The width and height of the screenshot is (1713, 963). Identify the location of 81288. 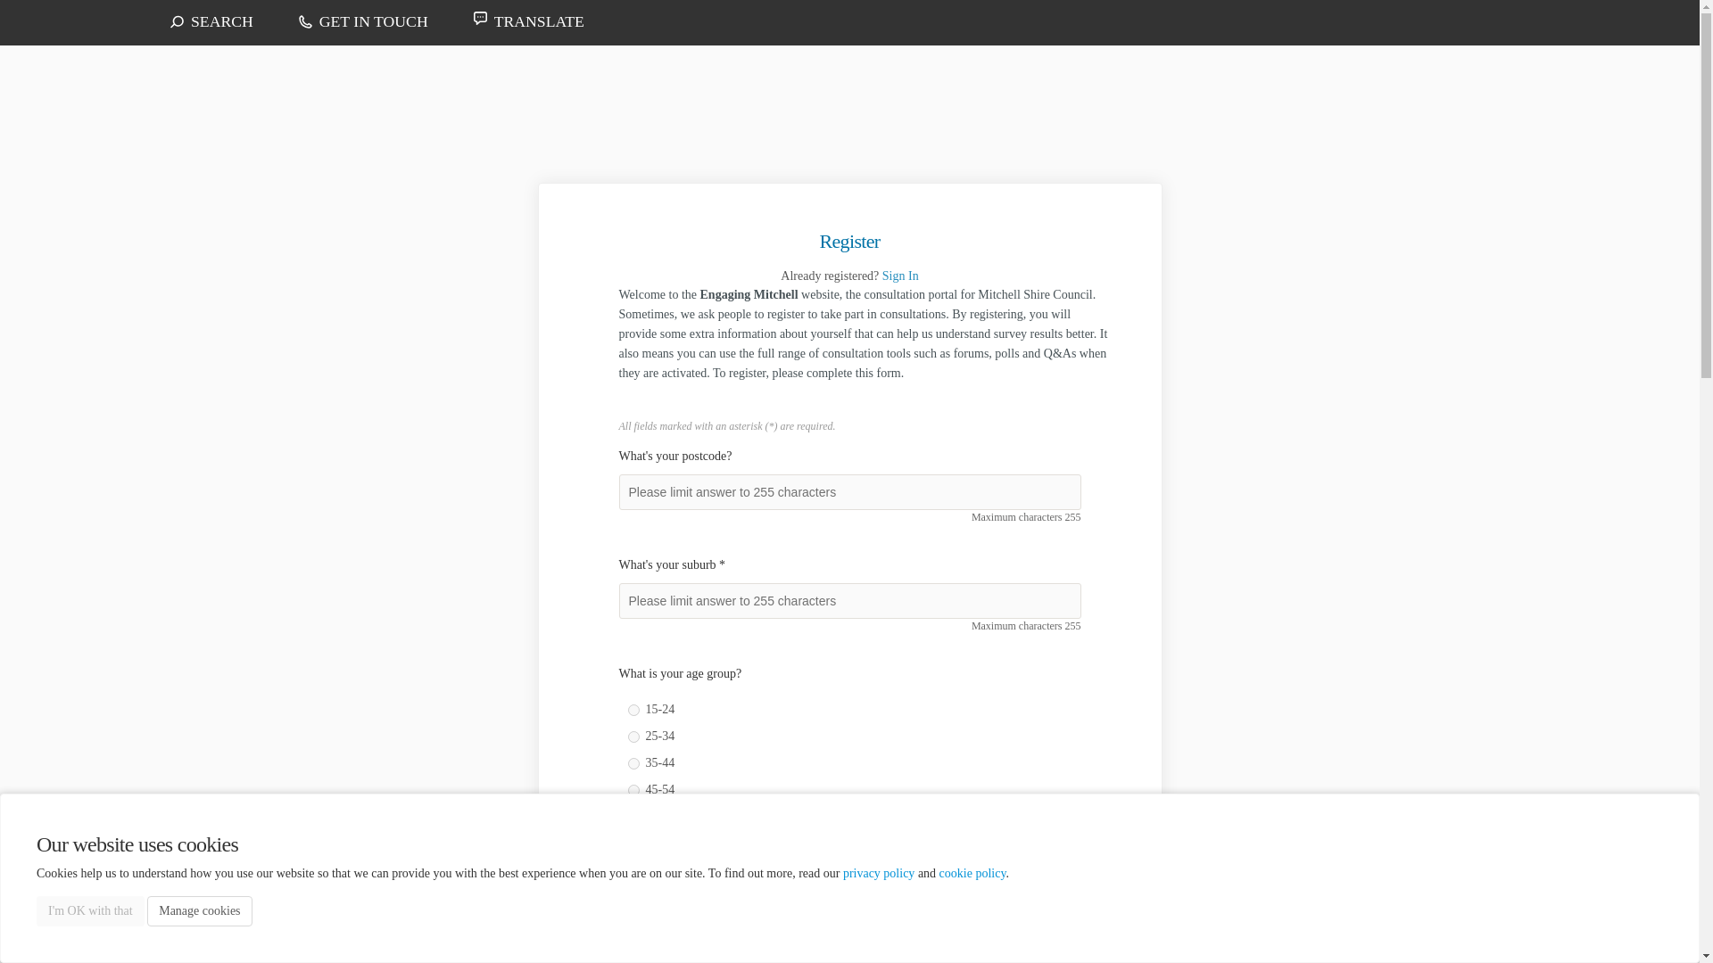
(633, 763).